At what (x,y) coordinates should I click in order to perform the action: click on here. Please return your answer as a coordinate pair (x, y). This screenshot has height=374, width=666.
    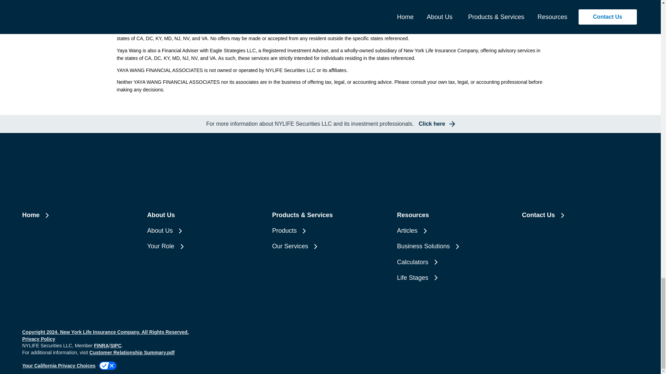
    Looking at the image, I should click on (185, 14).